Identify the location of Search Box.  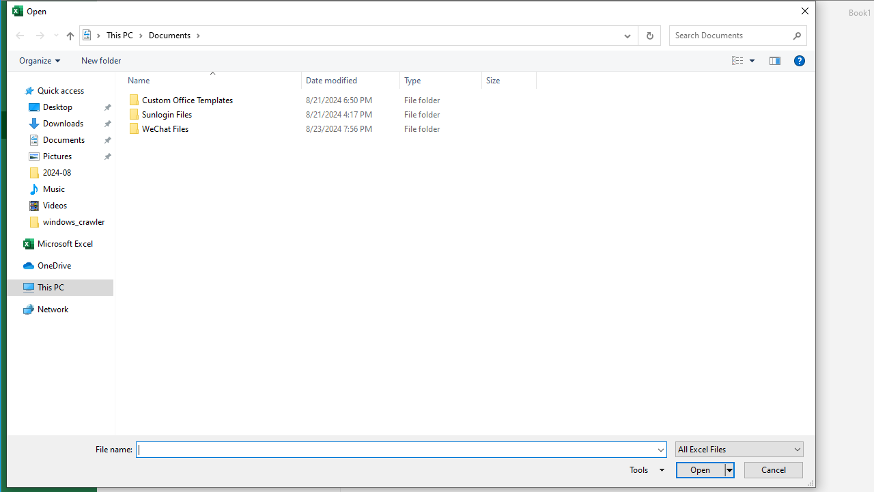
(731, 35).